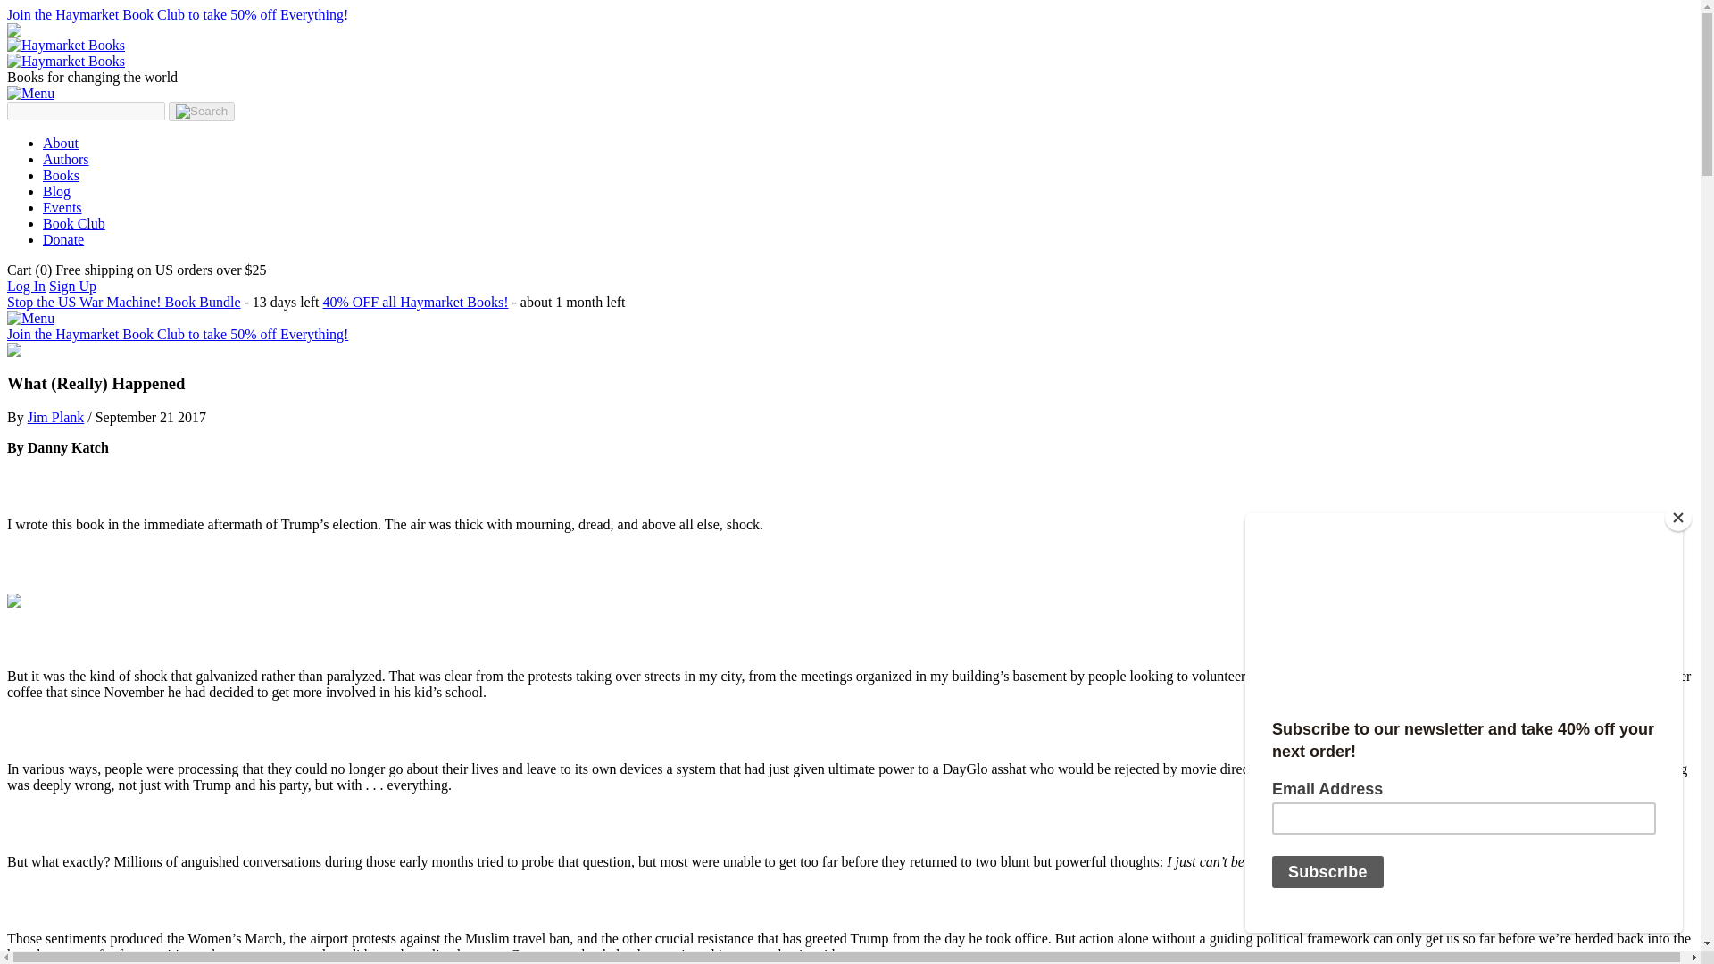 Image resolution: width=1714 pixels, height=964 pixels. Describe the element at coordinates (63, 239) in the screenshot. I see `Donate` at that location.